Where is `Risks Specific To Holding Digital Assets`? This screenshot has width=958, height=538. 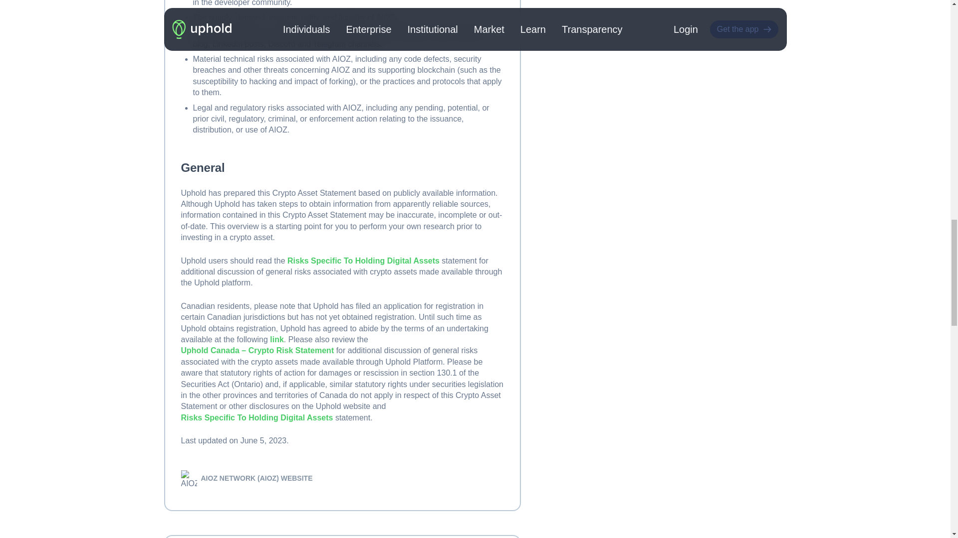 Risks Specific To Holding Digital Assets is located at coordinates (363, 261).